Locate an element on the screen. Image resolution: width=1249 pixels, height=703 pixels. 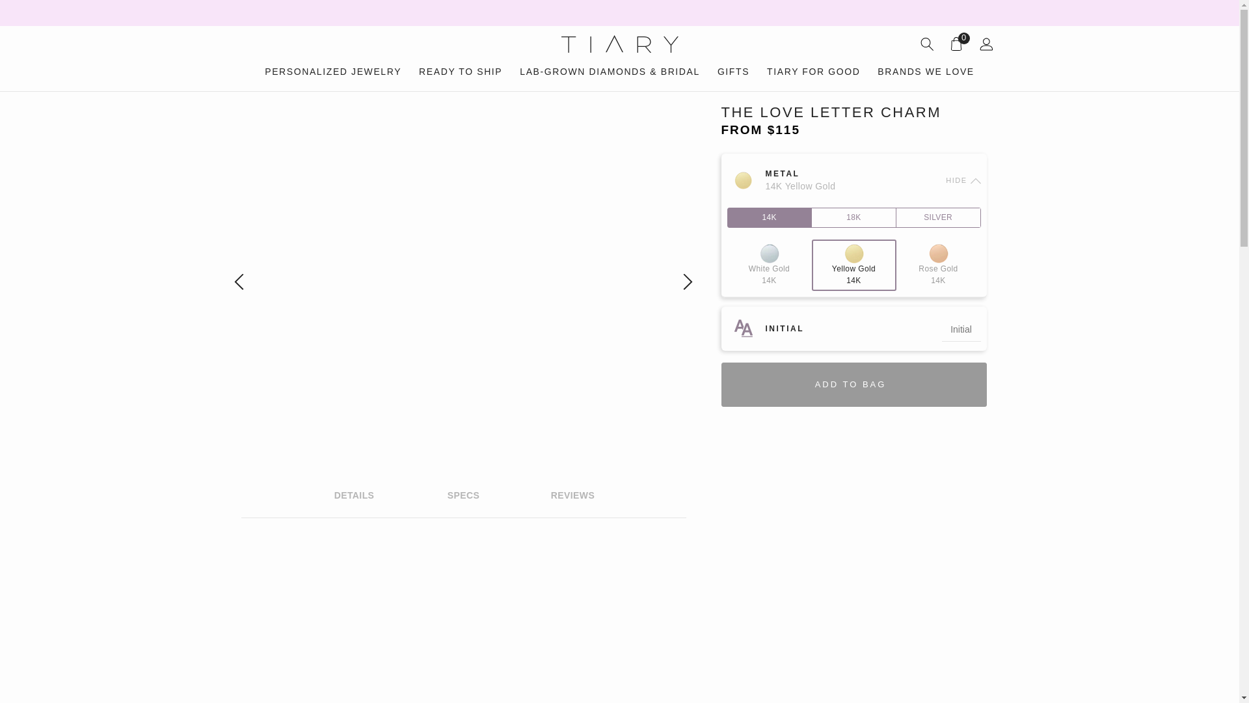
REVIEWS is located at coordinates (573, 496).